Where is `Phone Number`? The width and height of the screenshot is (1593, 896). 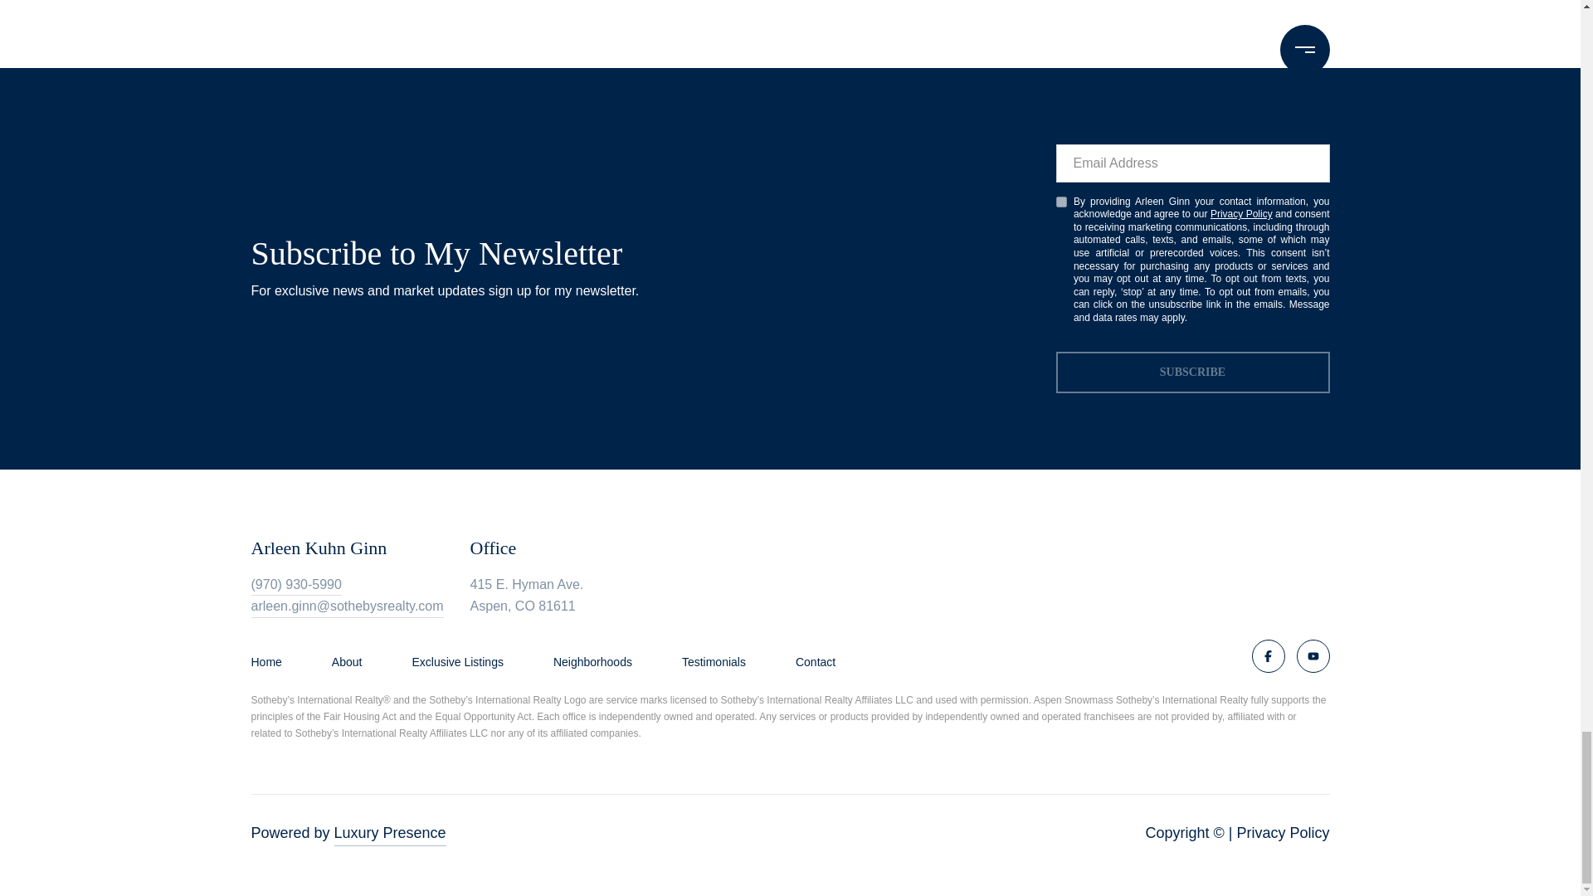
Phone Number is located at coordinates (295, 586).